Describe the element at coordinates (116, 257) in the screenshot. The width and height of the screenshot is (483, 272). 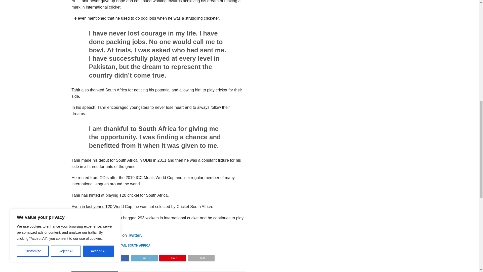
I see `Share on Facebook` at that location.